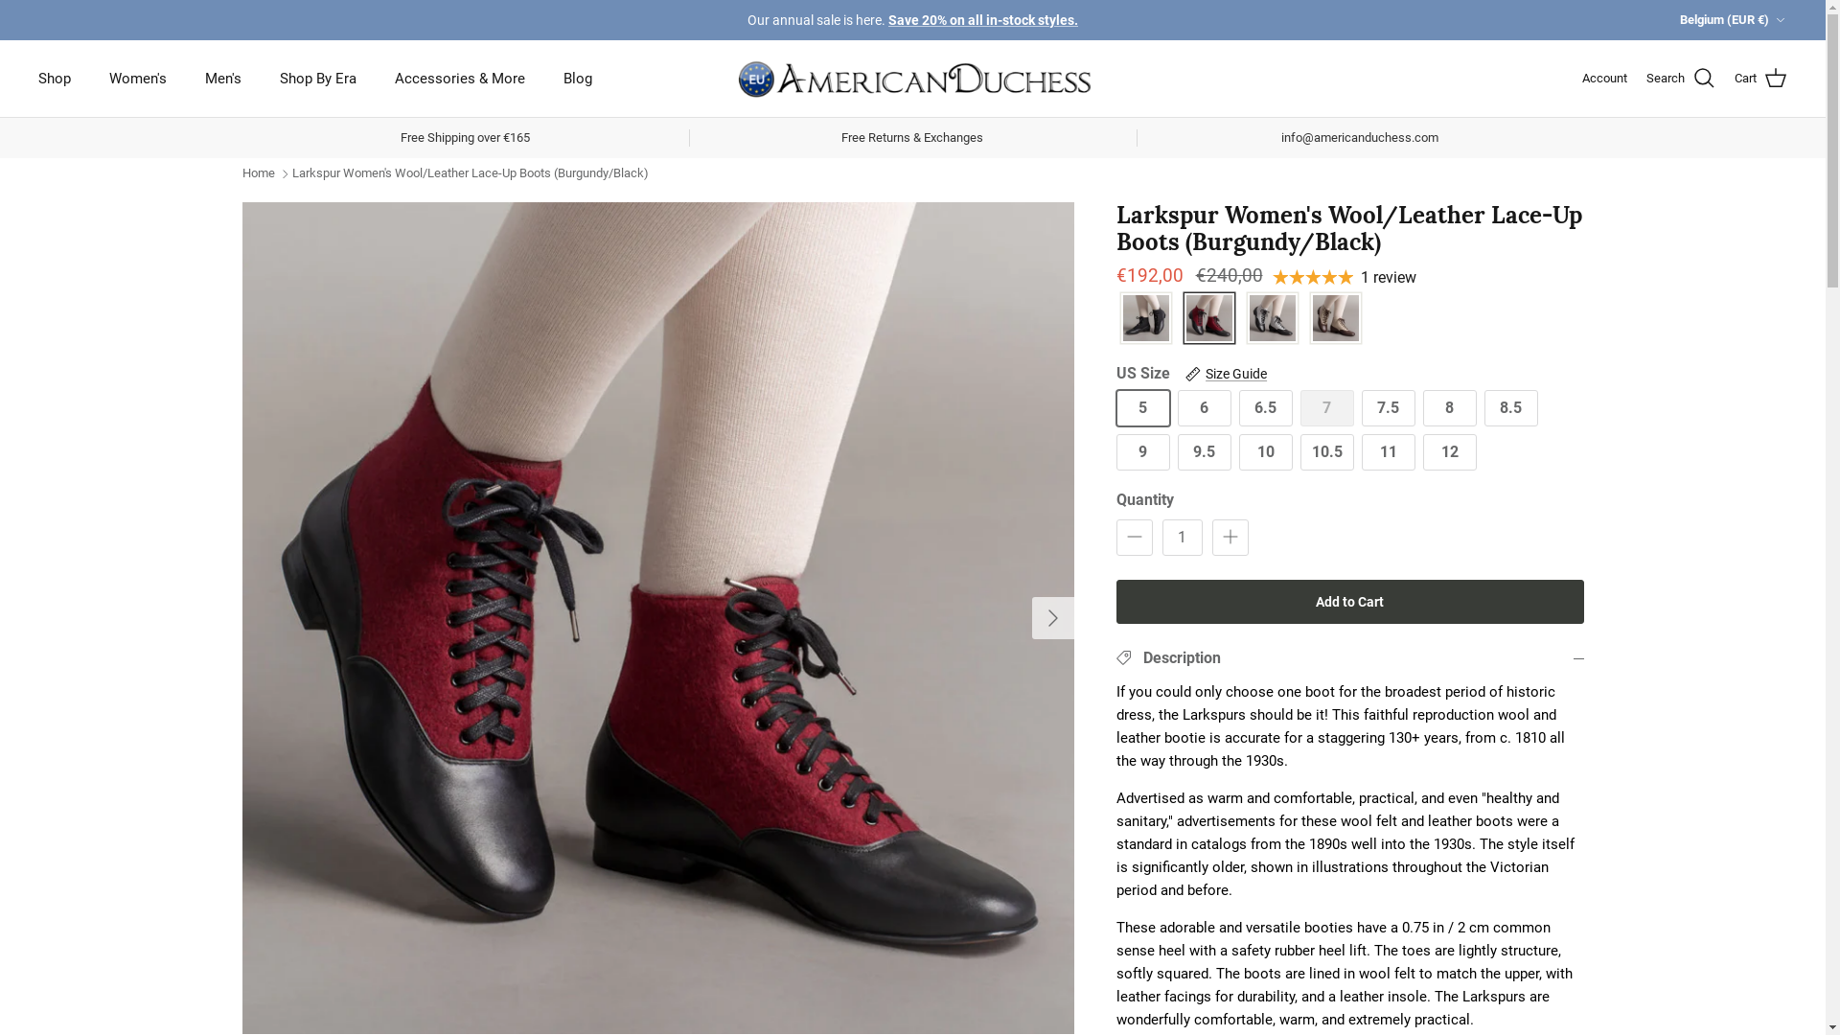 This screenshot has height=1035, width=1840. I want to click on Right, so click(1052, 617).